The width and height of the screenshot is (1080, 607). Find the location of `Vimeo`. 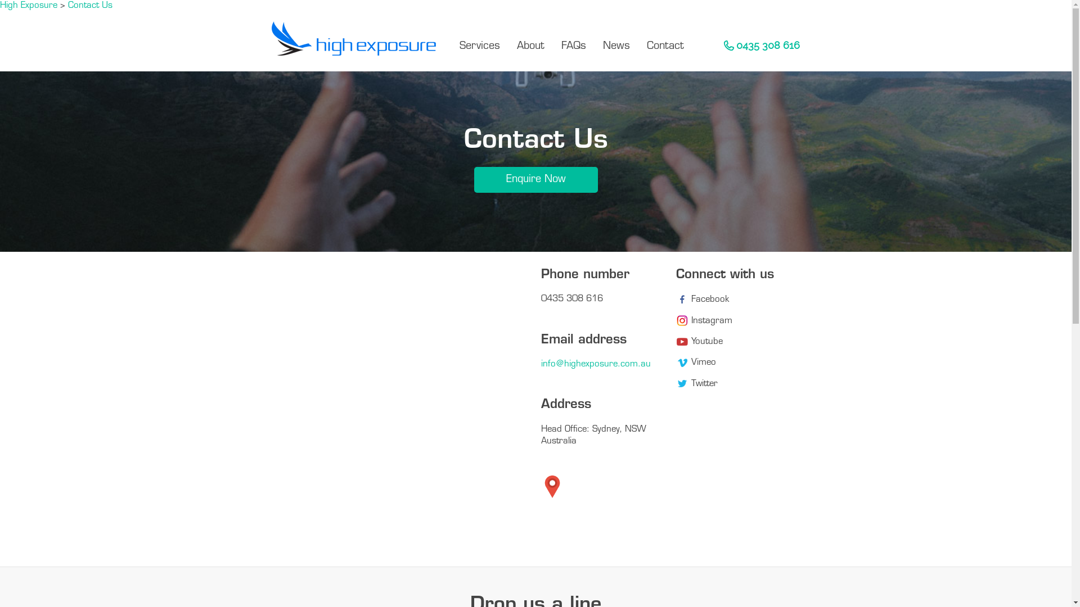

Vimeo is located at coordinates (696, 363).